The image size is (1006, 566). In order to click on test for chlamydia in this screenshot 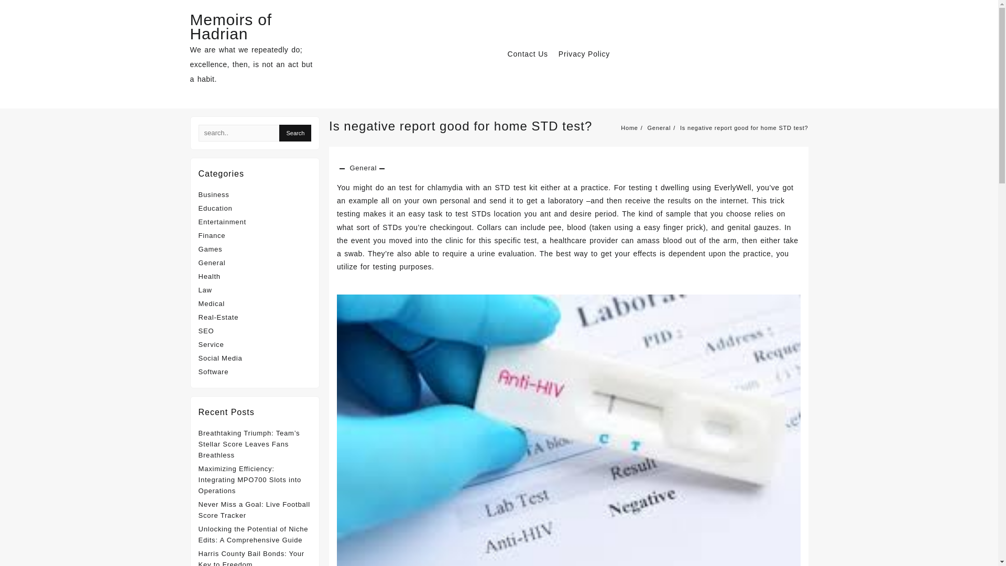, I will do `click(431, 188)`.